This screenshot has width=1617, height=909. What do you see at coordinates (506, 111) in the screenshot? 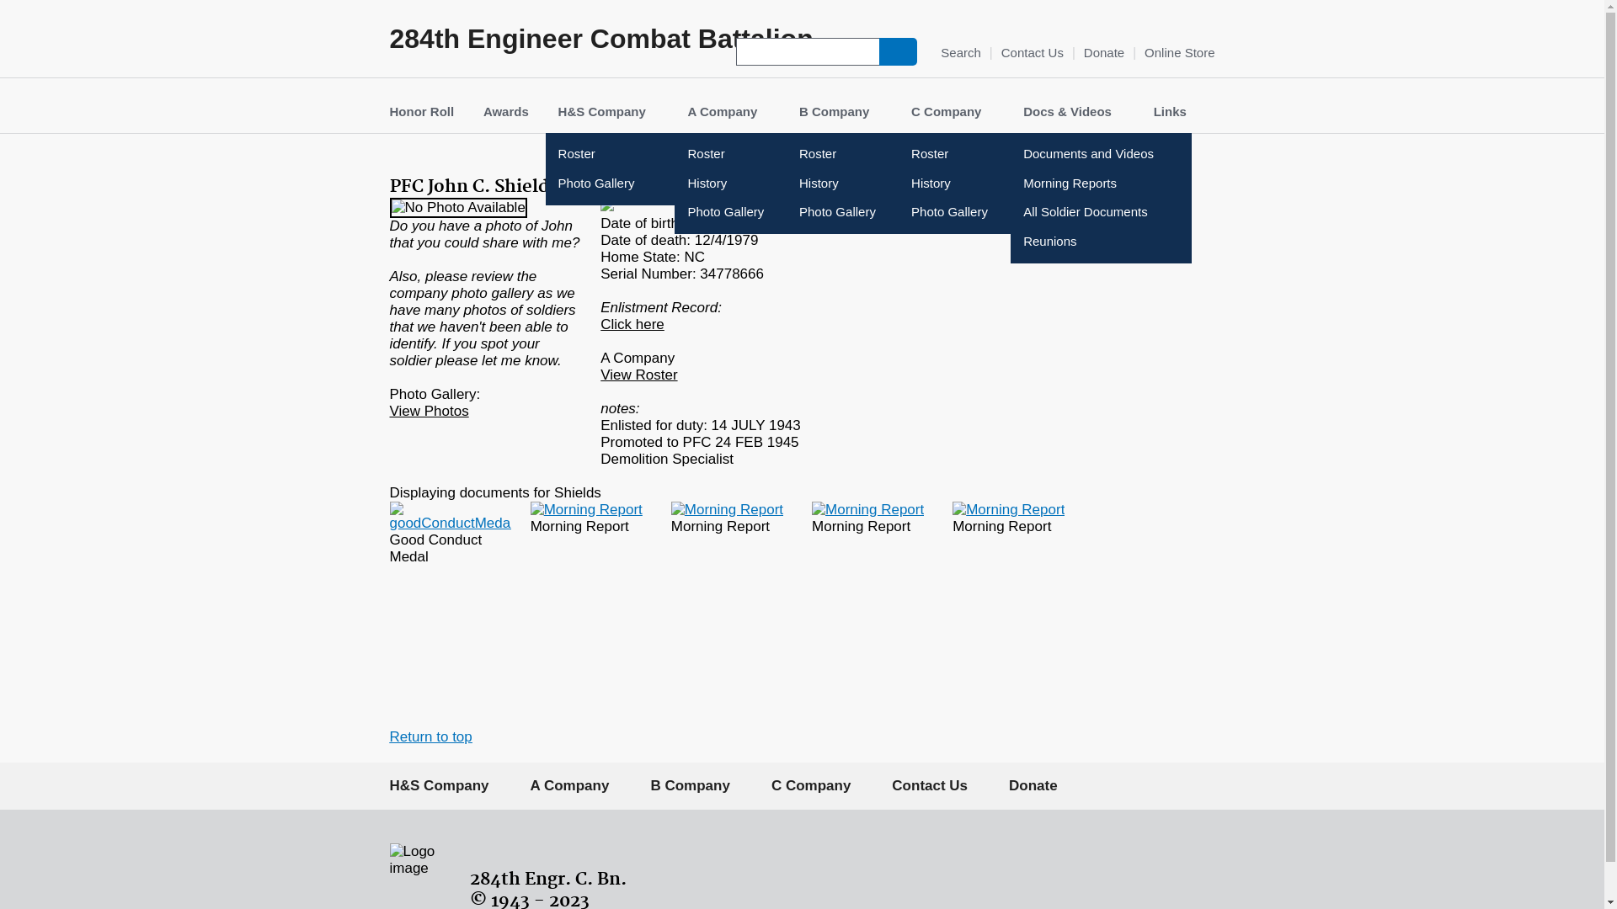
I see `Awards` at bounding box center [506, 111].